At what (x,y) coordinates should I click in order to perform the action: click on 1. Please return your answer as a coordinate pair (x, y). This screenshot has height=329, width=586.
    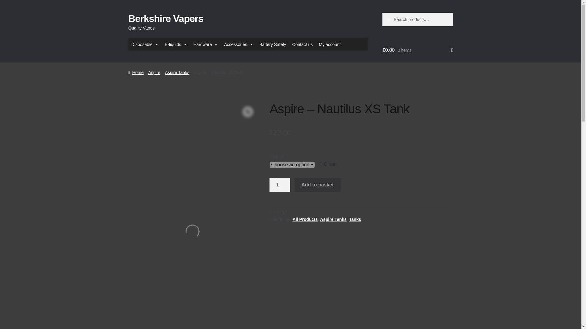
    Looking at the image, I should click on (280, 185).